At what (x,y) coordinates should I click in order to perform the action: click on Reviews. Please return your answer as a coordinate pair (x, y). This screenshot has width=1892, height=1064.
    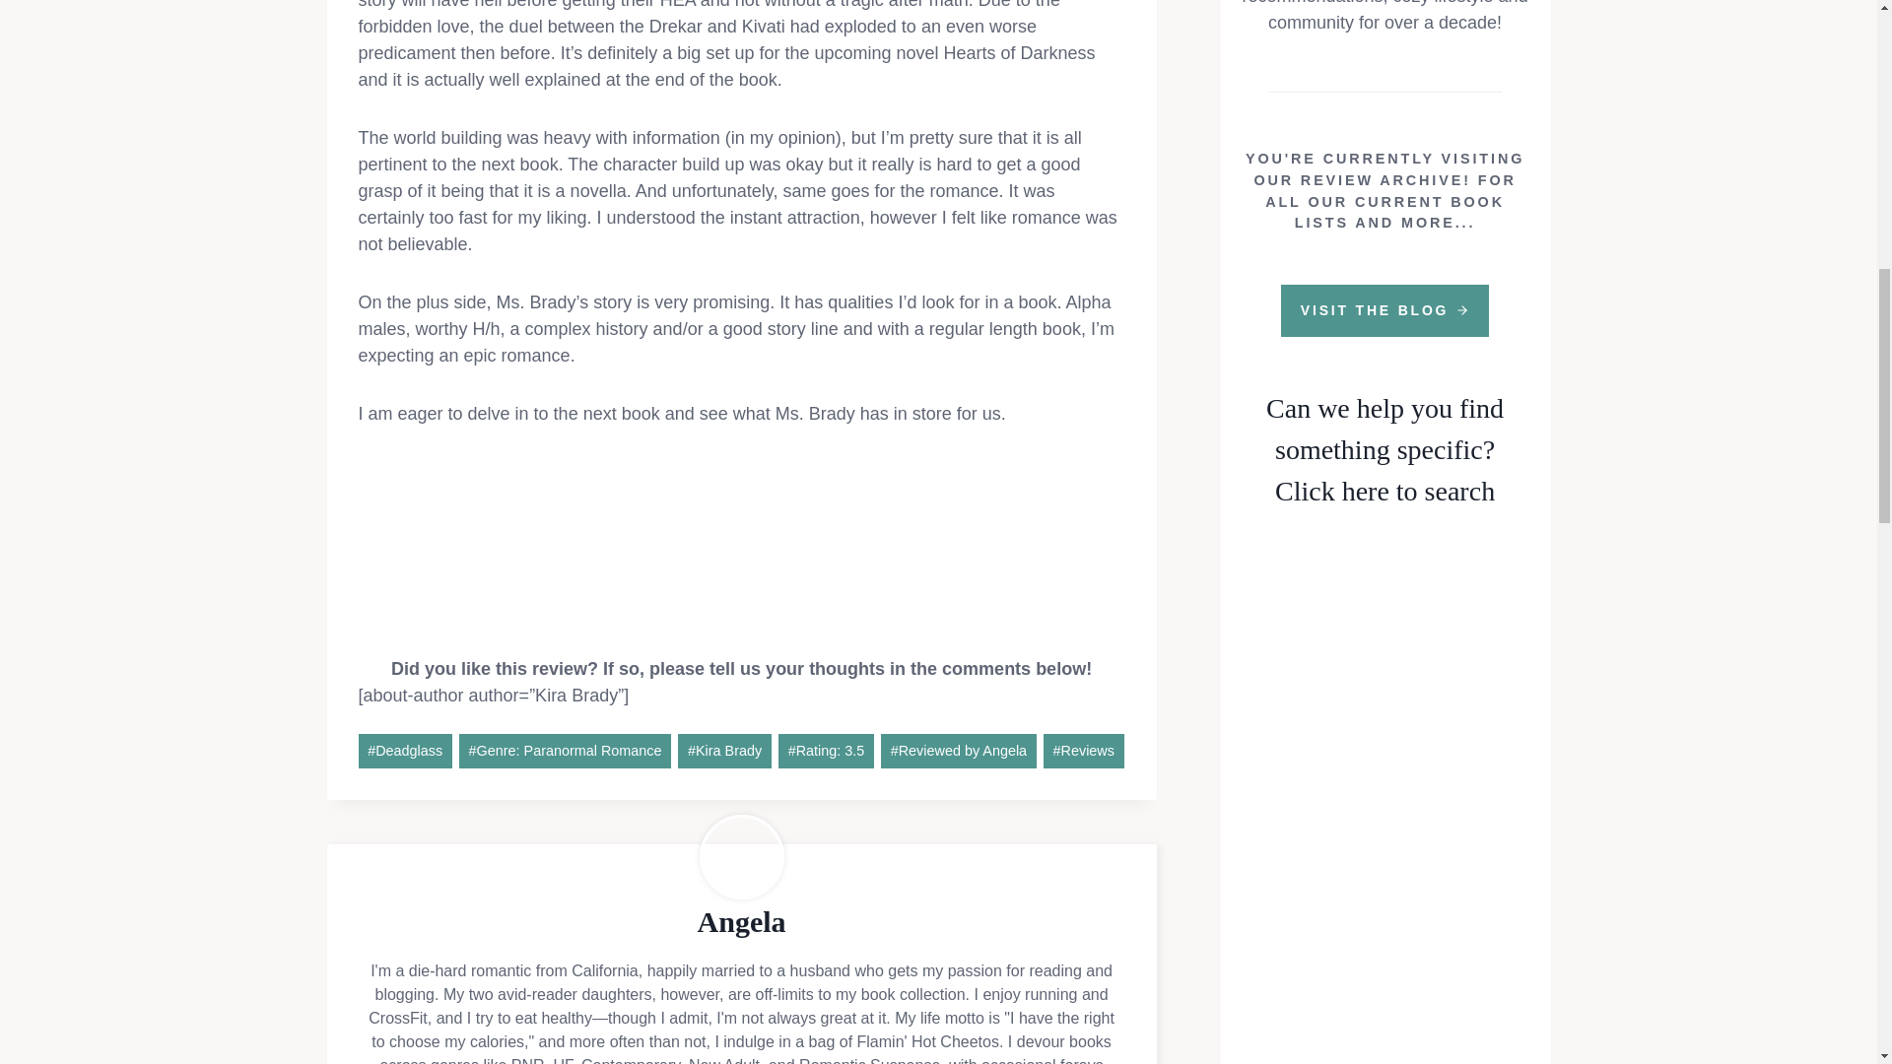
    Looking at the image, I should click on (1084, 751).